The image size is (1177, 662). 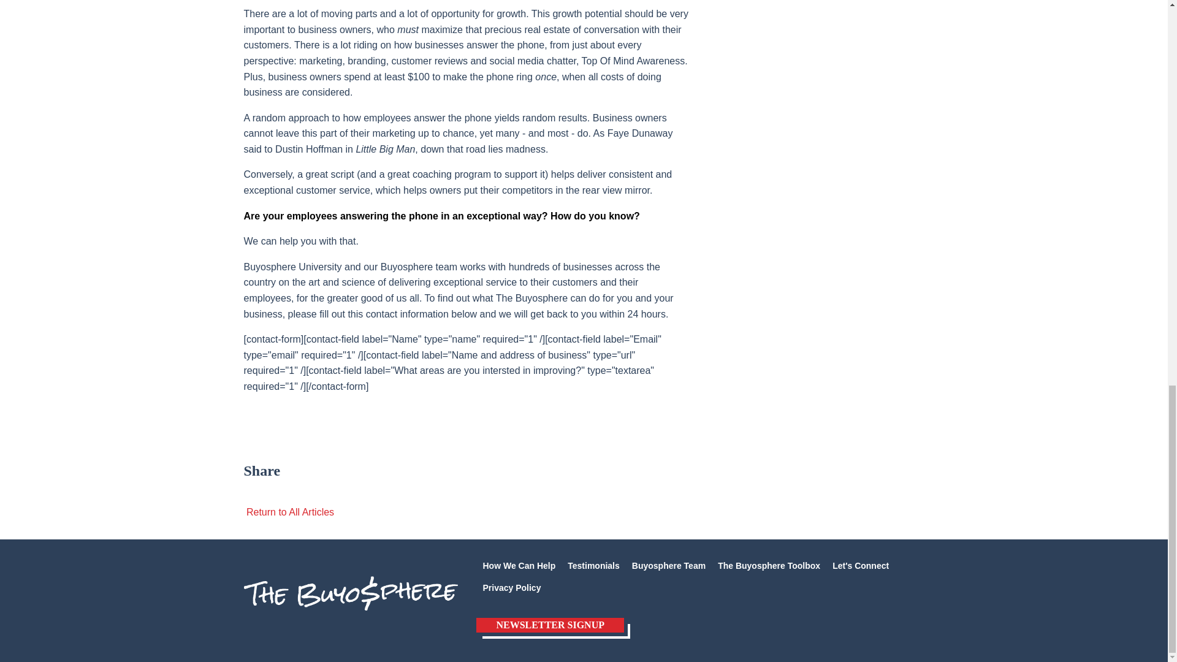 I want to click on How We Can Help, so click(x=519, y=565).